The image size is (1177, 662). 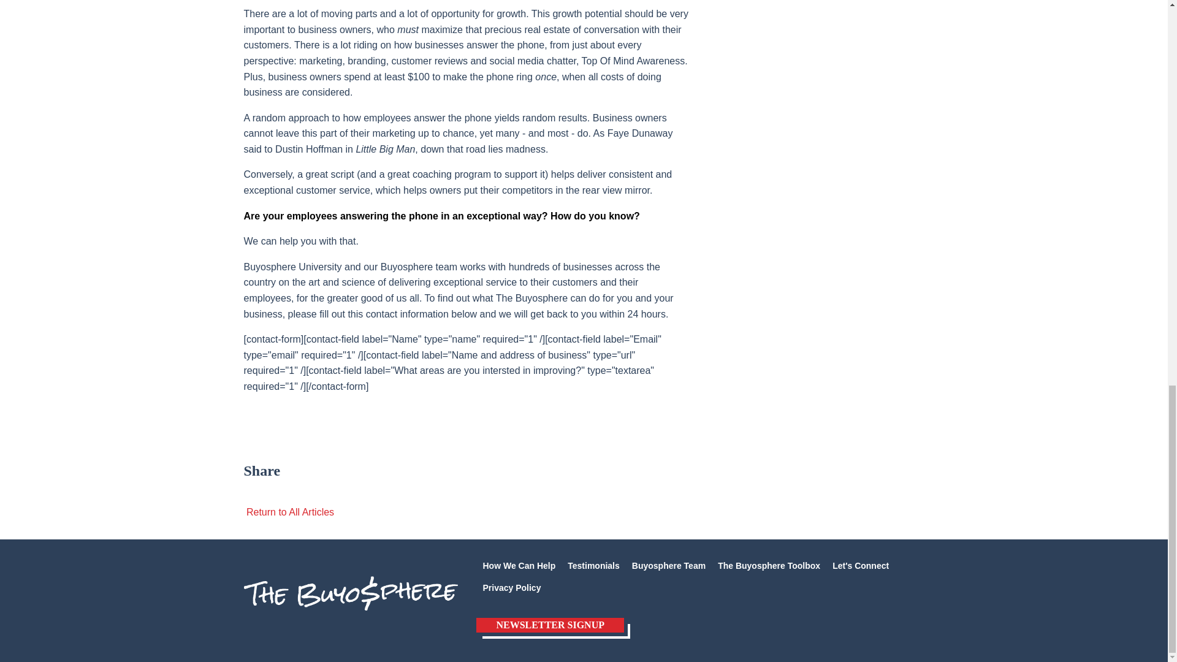 I want to click on How We Can Help, so click(x=519, y=565).